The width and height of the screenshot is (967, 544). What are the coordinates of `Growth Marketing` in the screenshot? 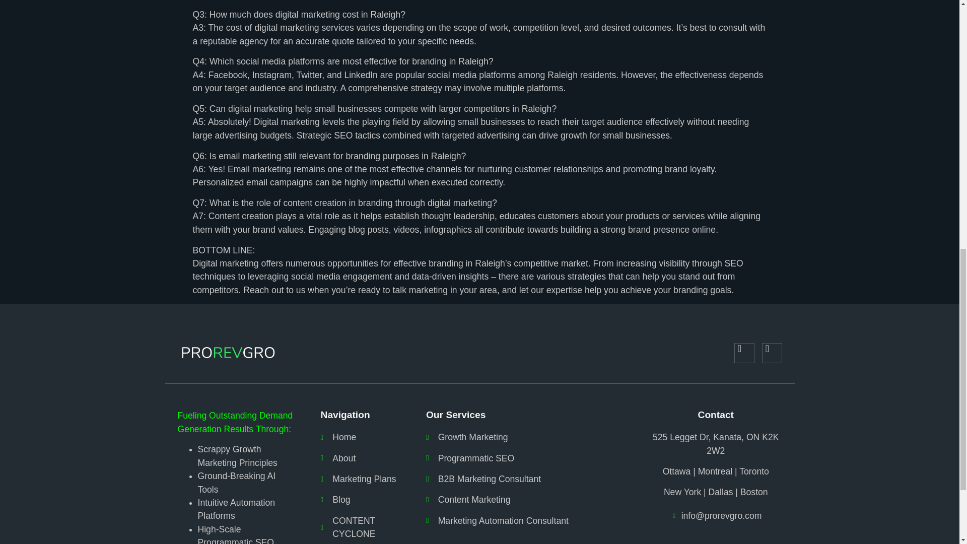 It's located at (525, 437).